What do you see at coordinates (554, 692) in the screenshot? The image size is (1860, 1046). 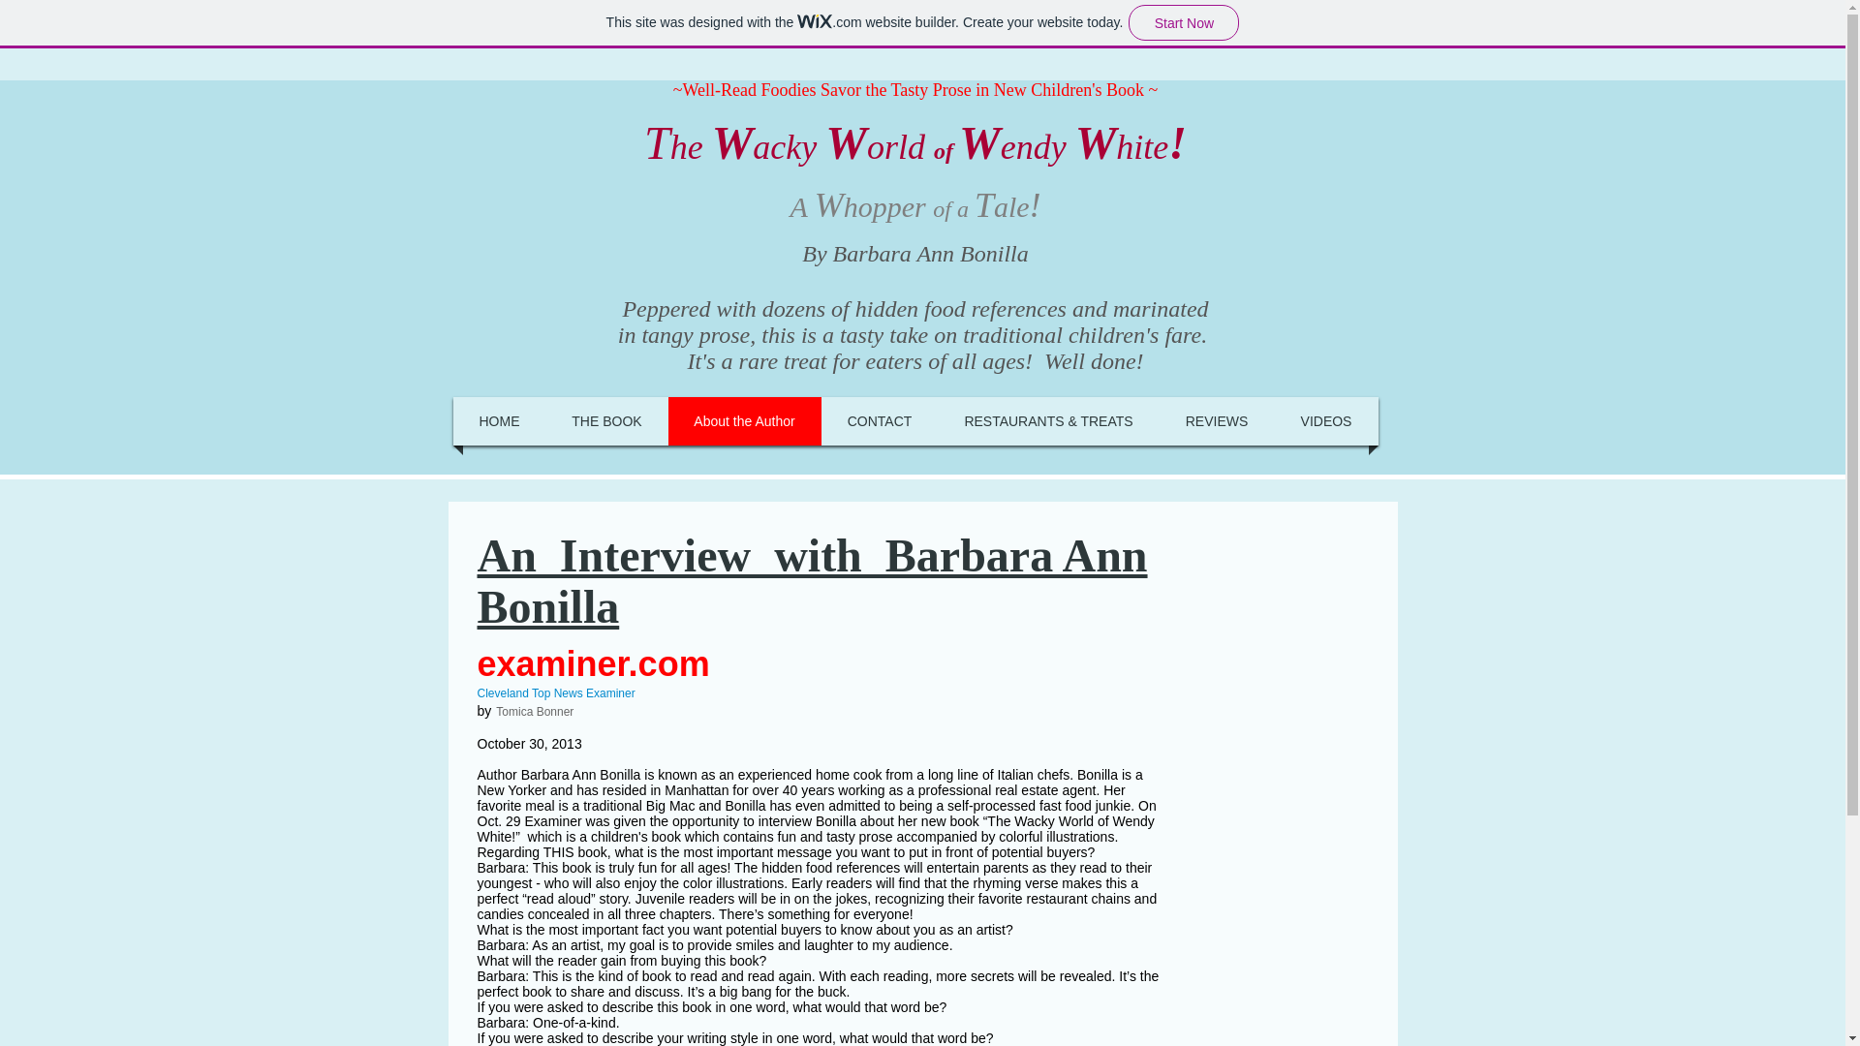 I see `Cleveland Top News Examiner` at bounding box center [554, 692].